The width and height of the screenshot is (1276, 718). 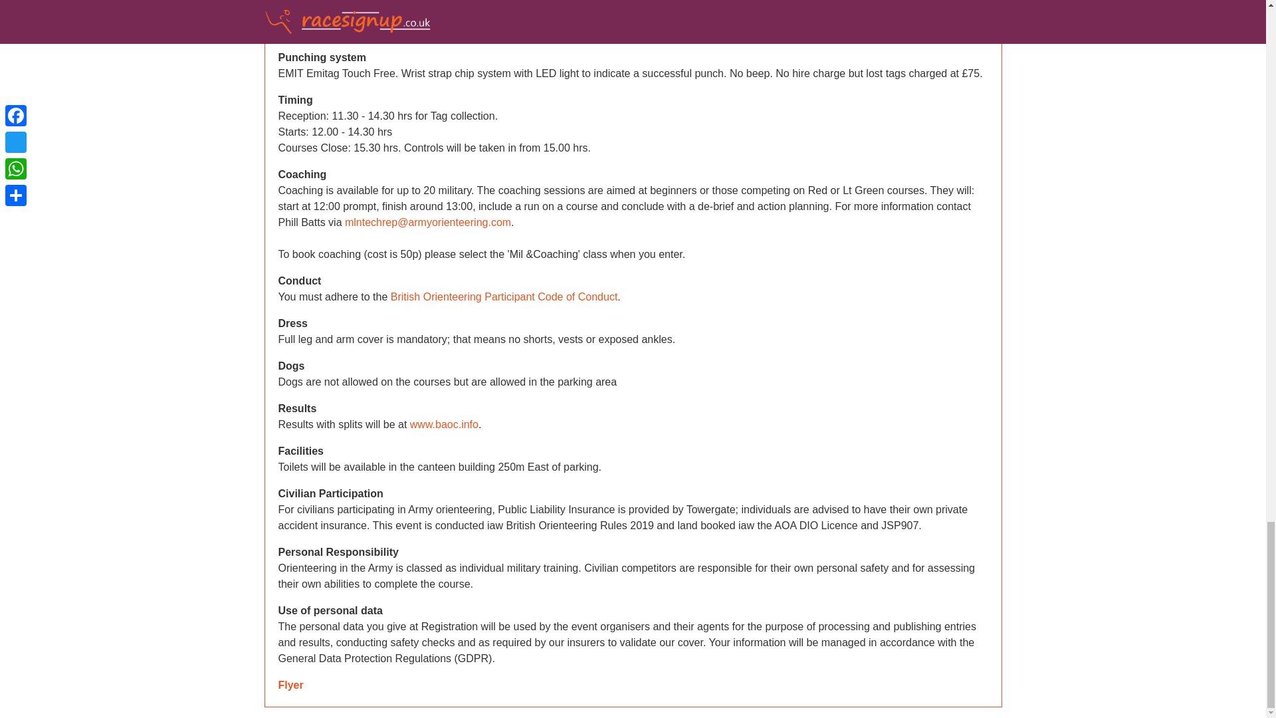 I want to click on Flyer, so click(x=290, y=685).